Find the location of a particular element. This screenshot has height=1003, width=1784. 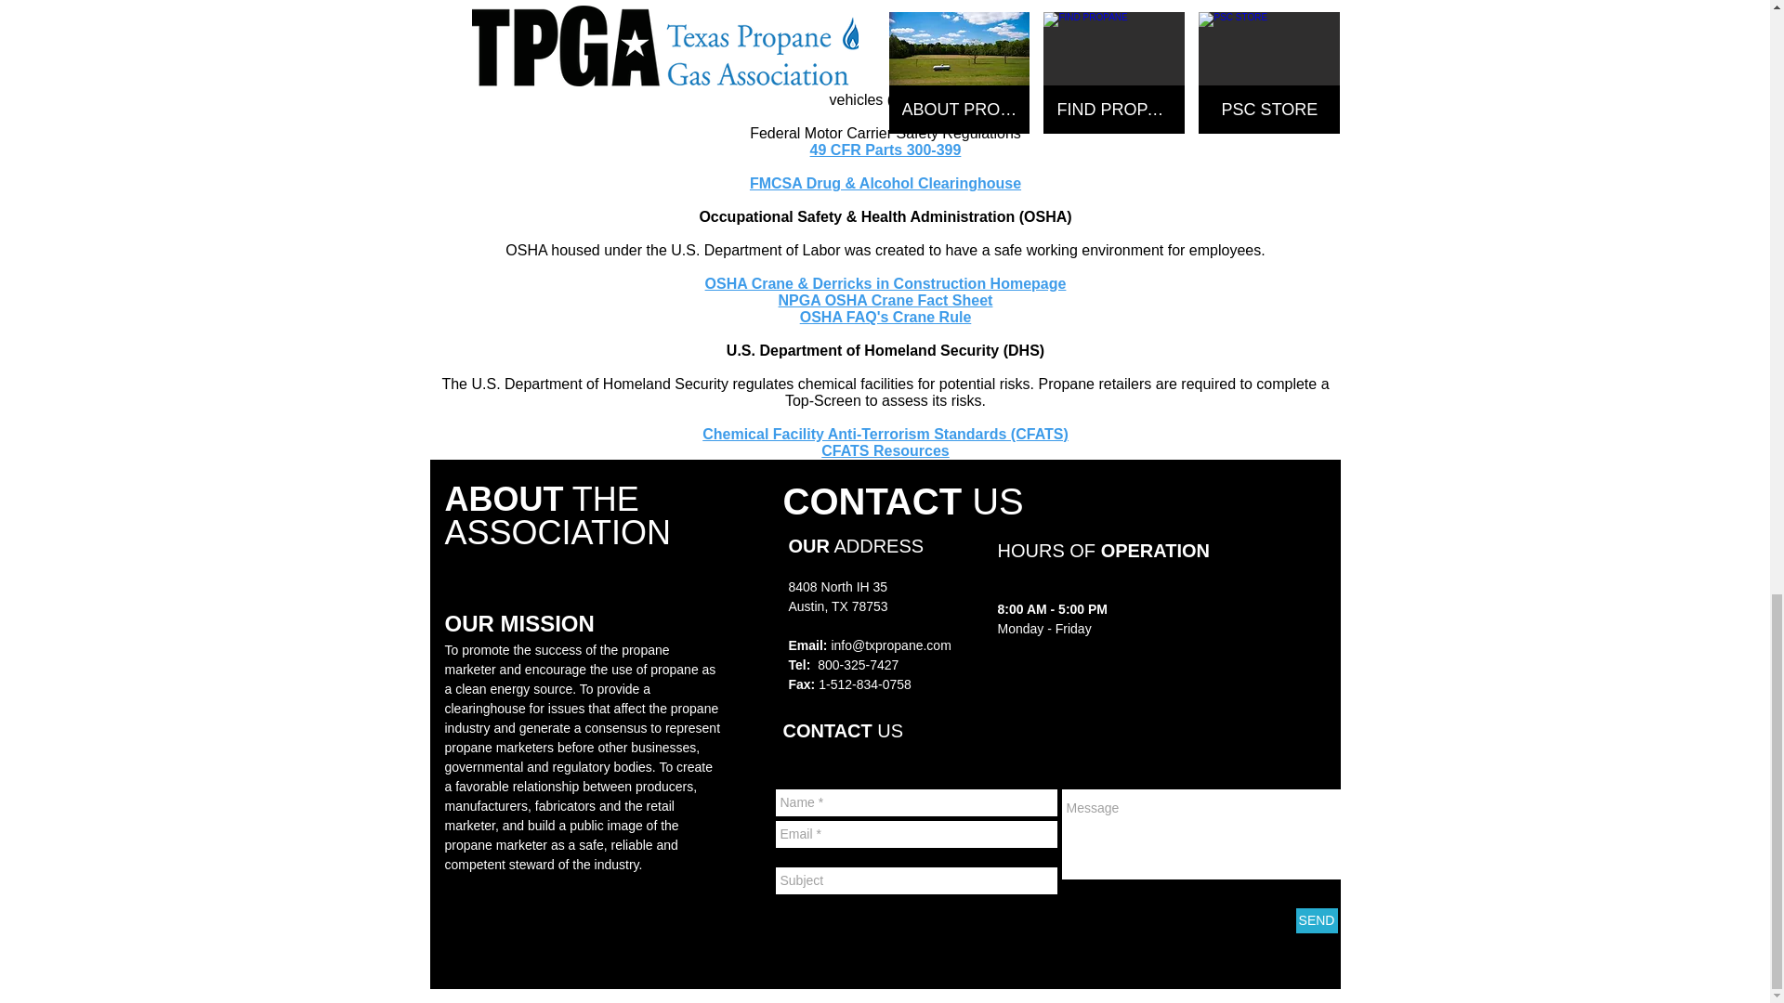

CFATS Resources is located at coordinates (885, 450).